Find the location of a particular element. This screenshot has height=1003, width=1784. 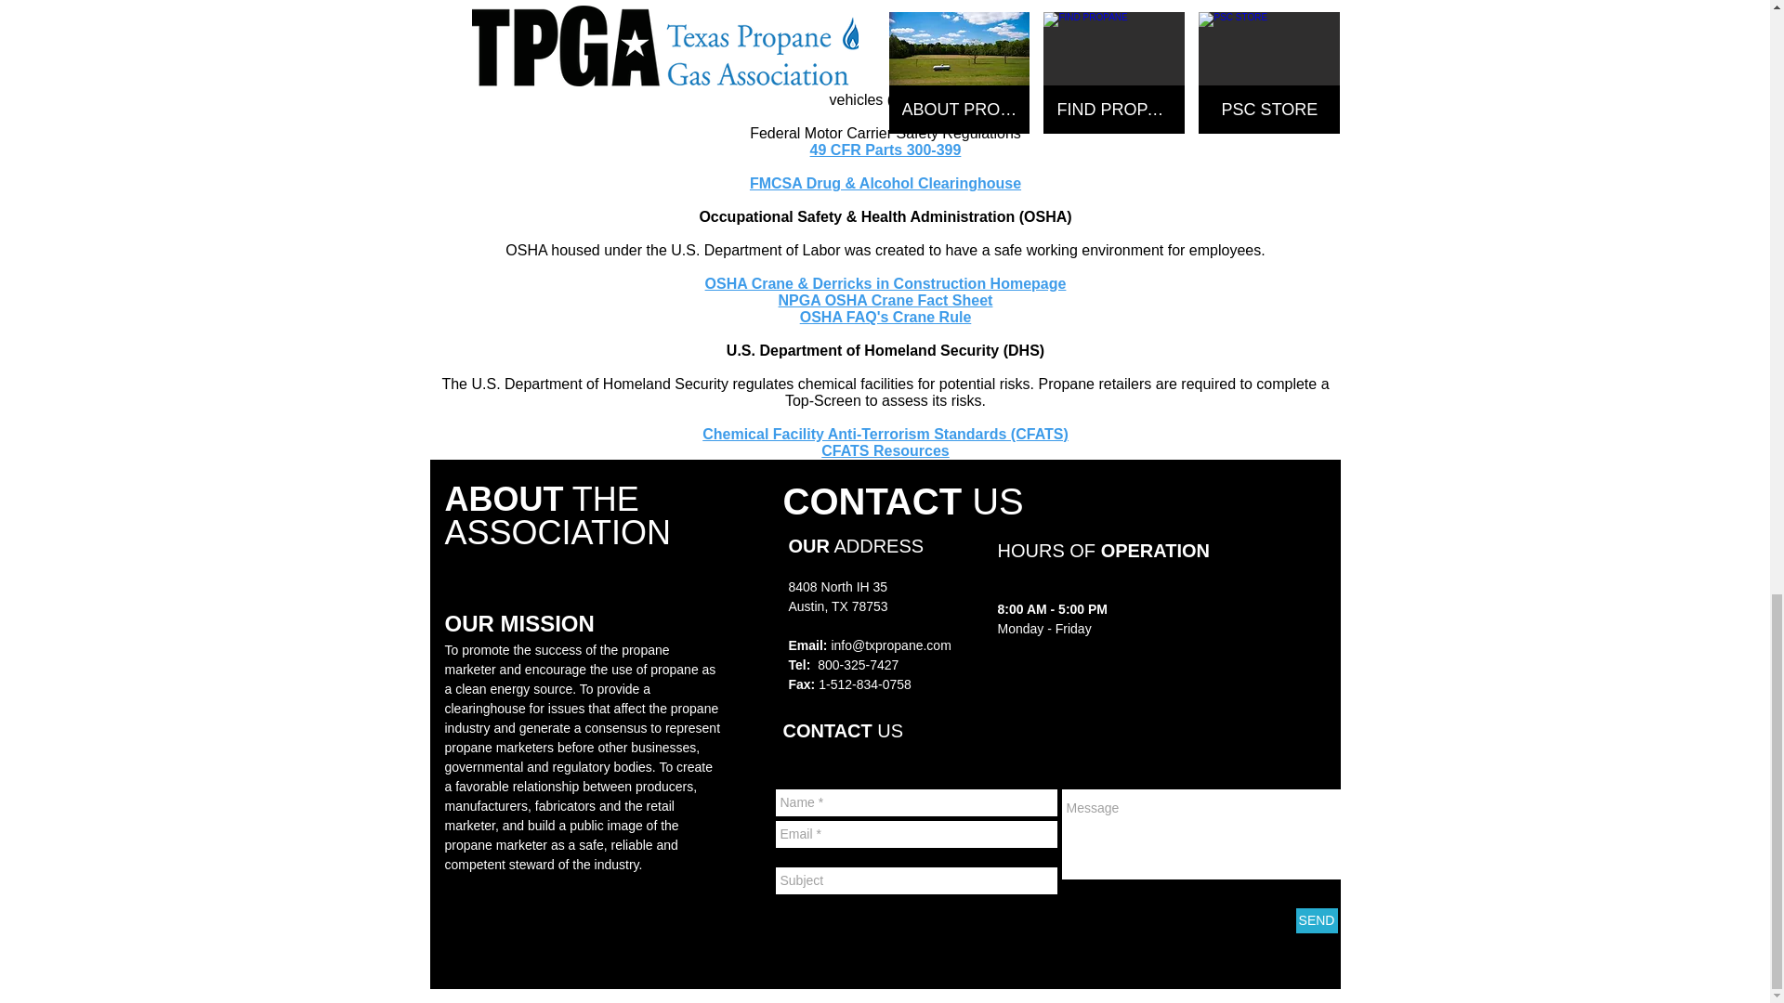

CFATS Resources is located at coordinates (885, 450).